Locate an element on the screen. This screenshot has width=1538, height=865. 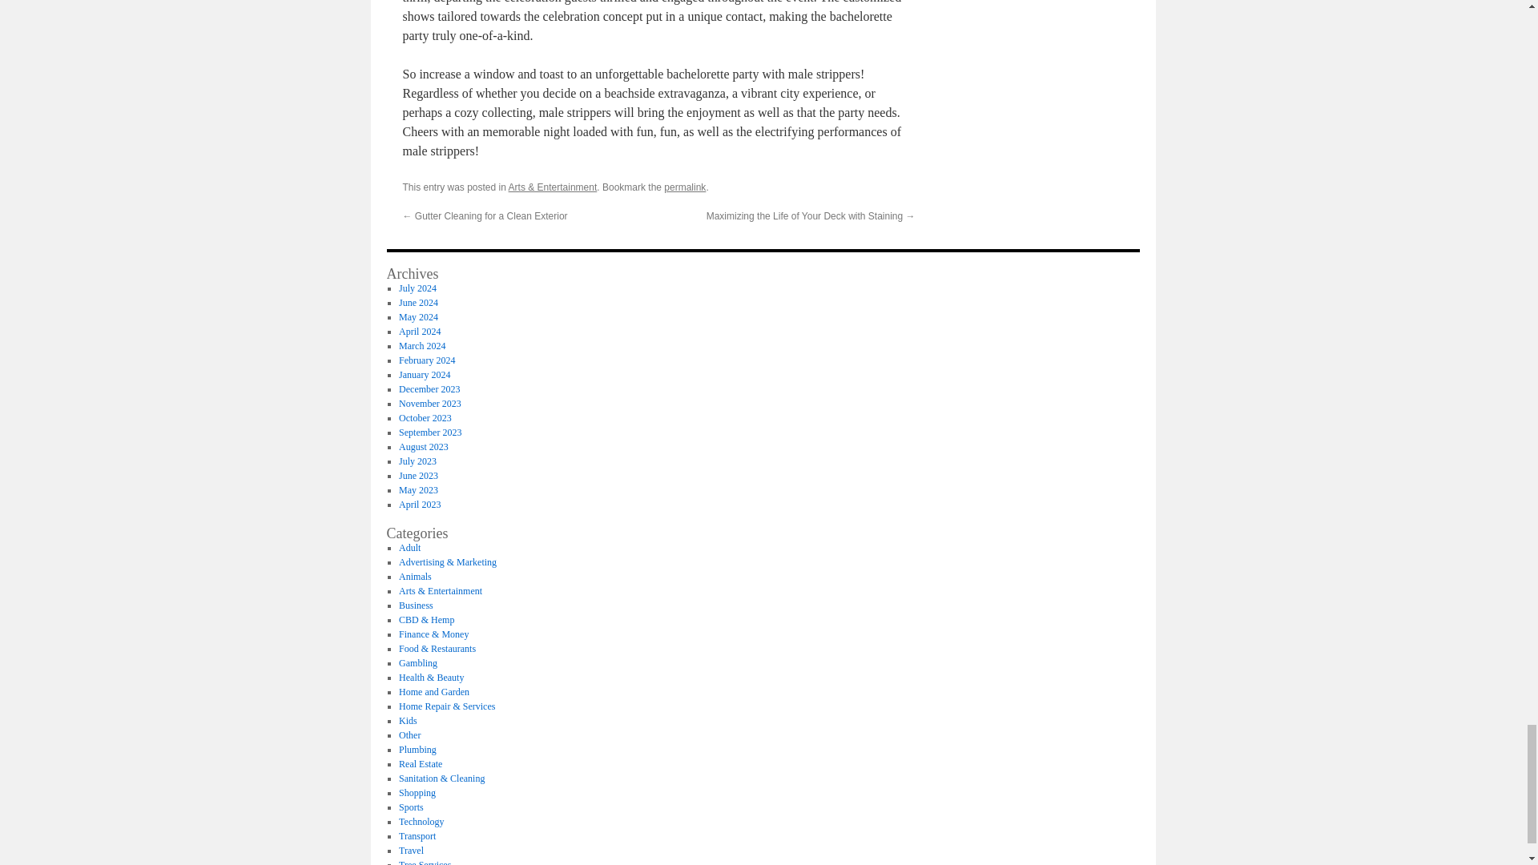
June 2024 is located at coordinates (418, 303).